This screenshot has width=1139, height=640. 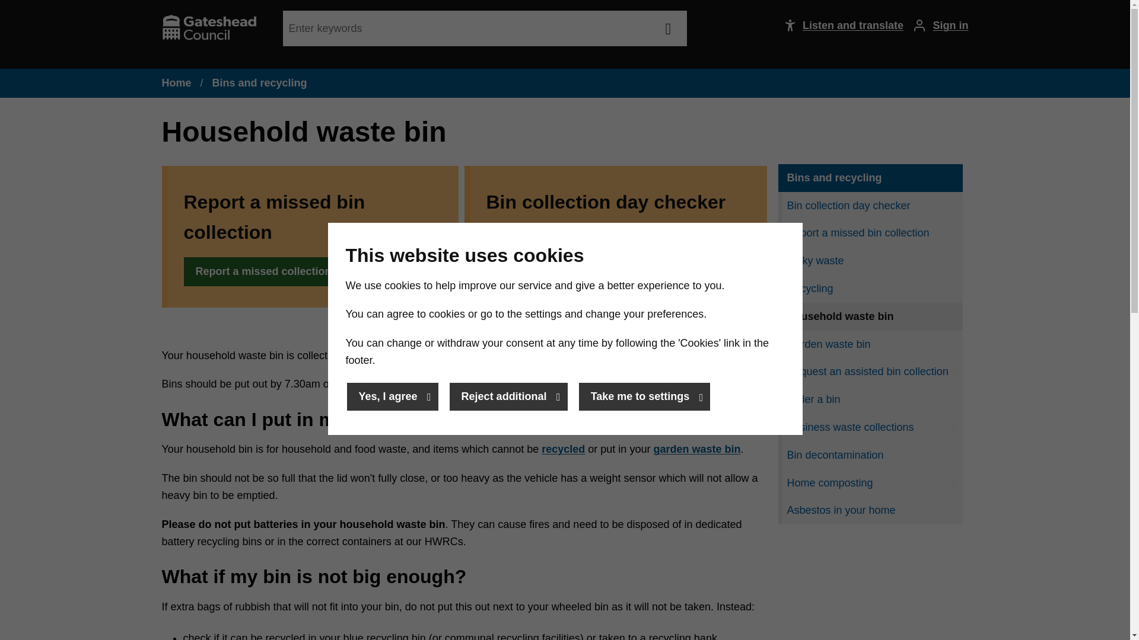 What do you see at coordinates (392, 396) in the screenshot?
I see `Yes, I agree` at bounding box center [392, 396].